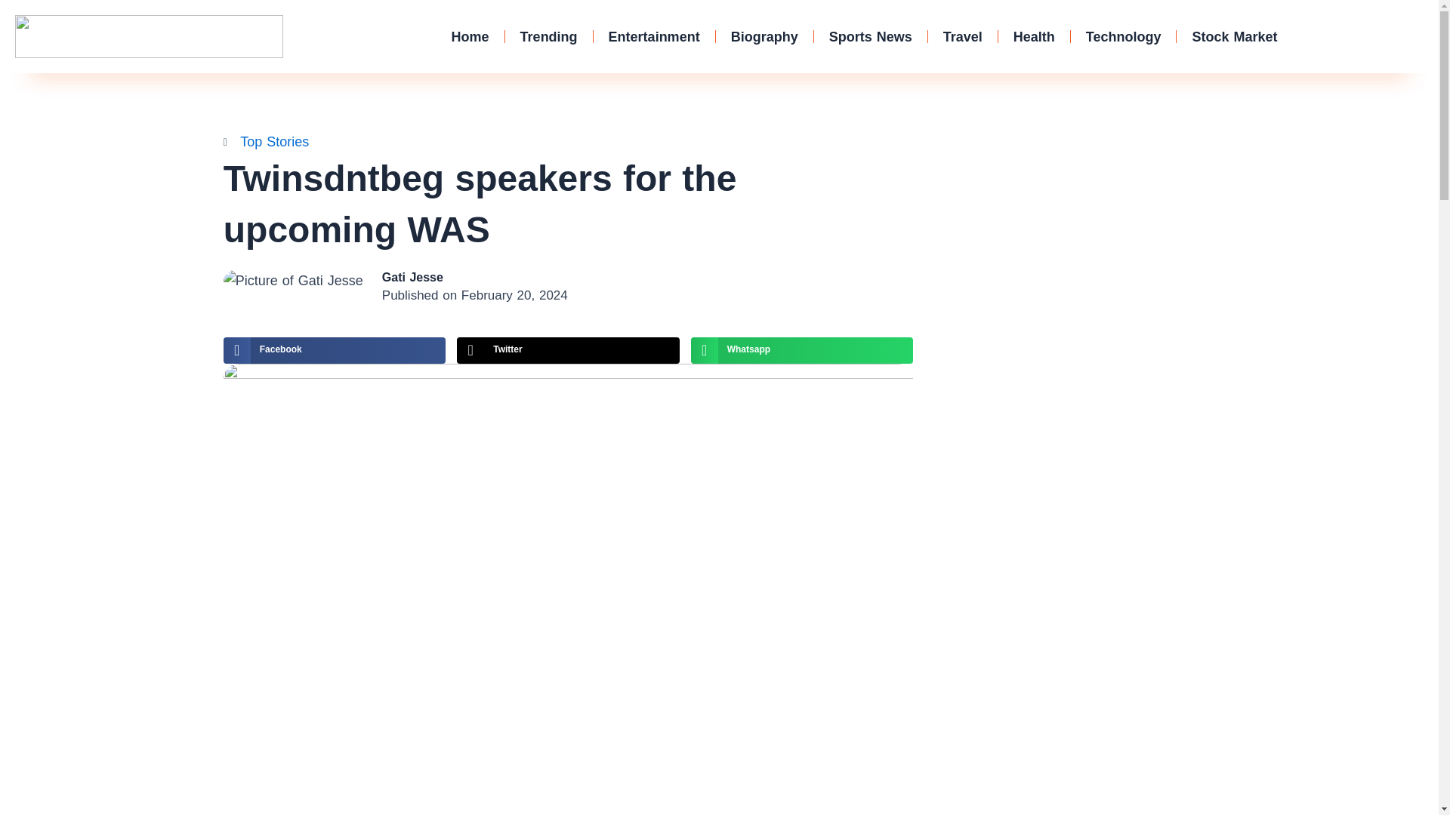  Describe the element at coordinates (334, 350) in the screenshot. I see `Trending` at that location.